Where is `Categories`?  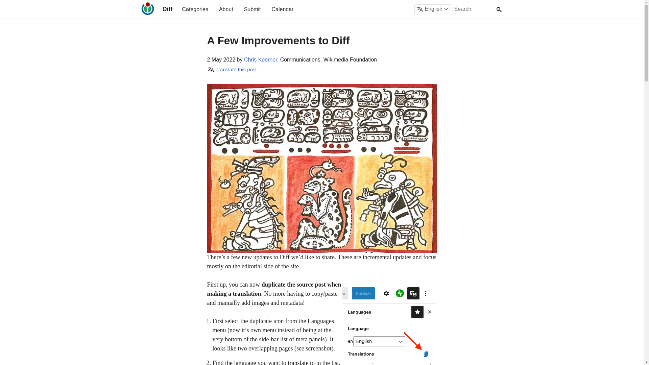 Categories is located at coordinates (195, 9).